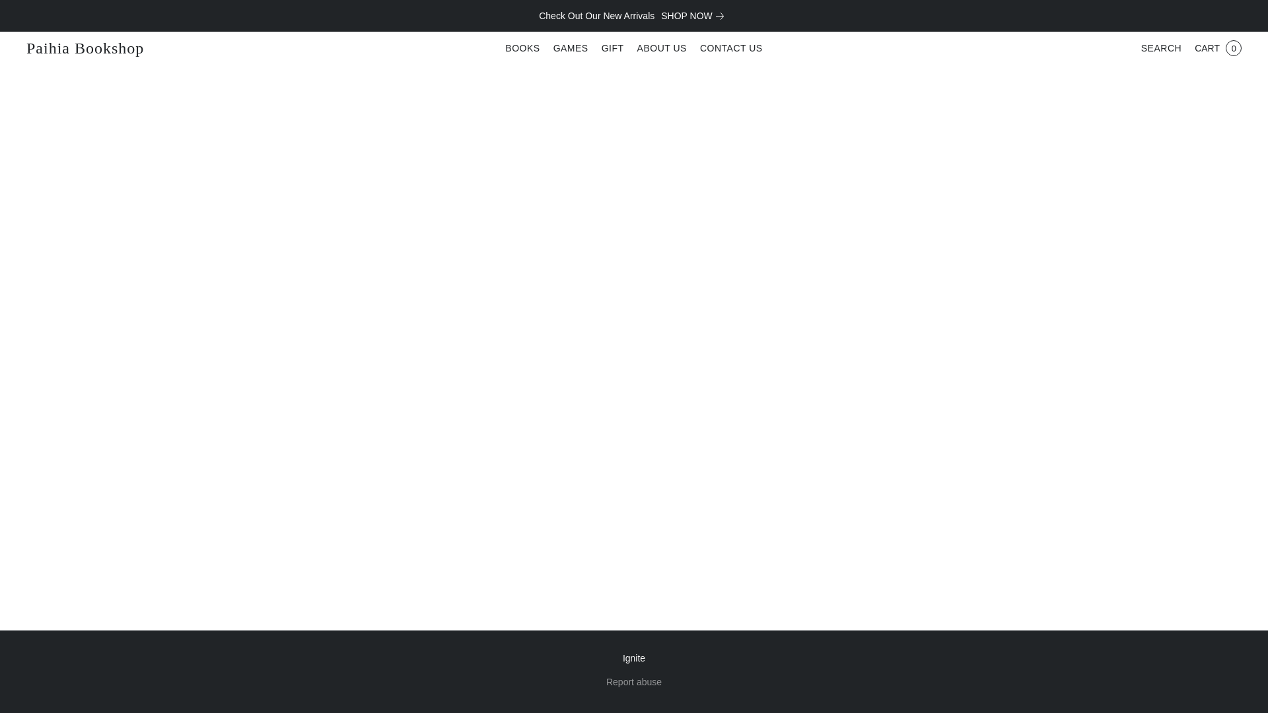 The height and width of the screenshot is (713, 1268). What do you see at coordinates (526, 48) in the screenshot?
I see `BOOKS` at bounding box center [526, 48].